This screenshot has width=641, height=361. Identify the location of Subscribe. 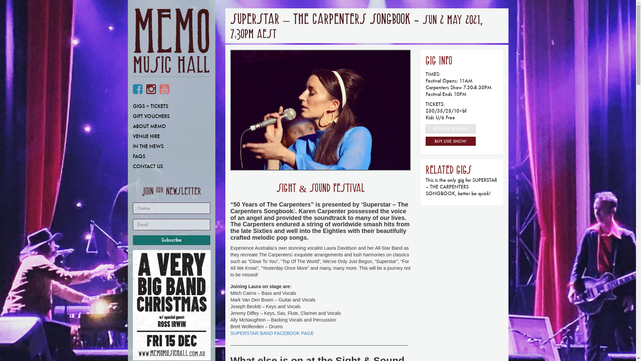
(172, 240).